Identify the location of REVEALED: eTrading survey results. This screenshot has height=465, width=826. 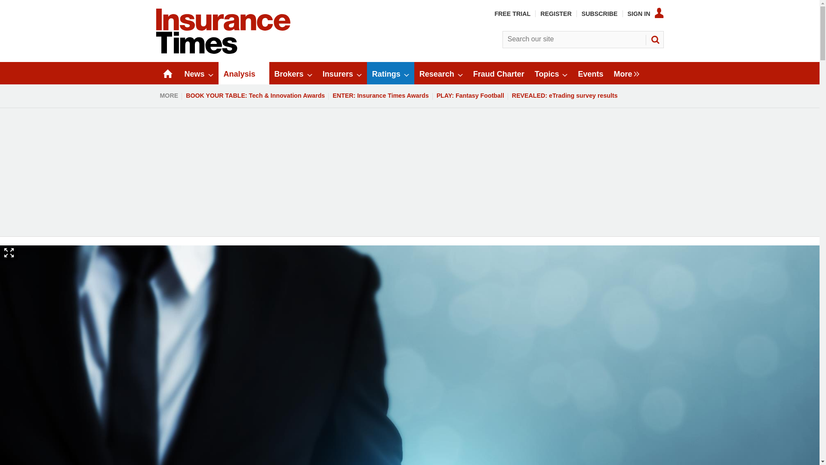
(564, 96).